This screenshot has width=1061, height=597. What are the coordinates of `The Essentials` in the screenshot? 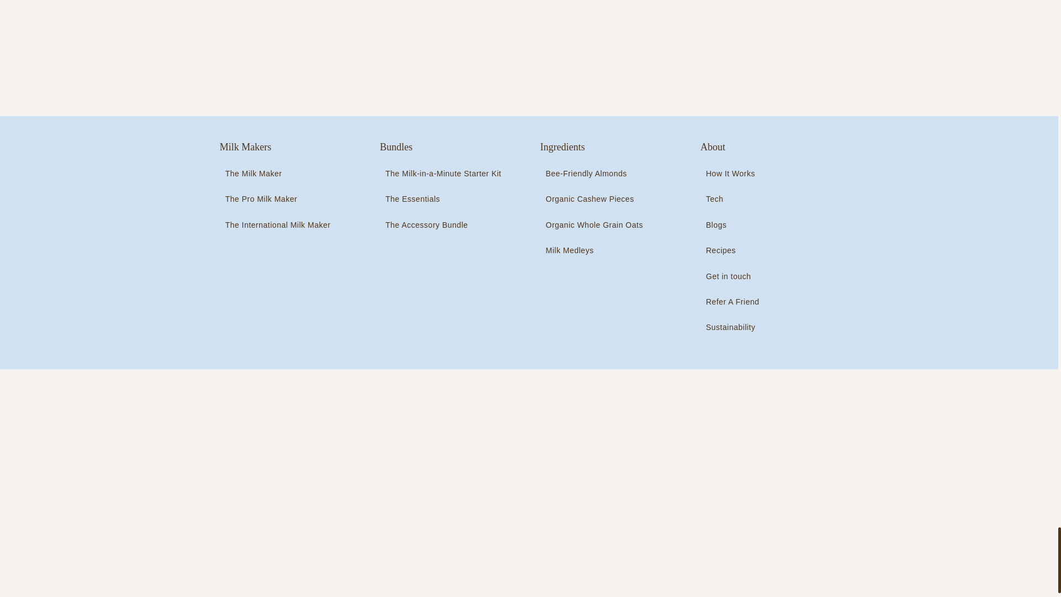 It's located at (443, 199).